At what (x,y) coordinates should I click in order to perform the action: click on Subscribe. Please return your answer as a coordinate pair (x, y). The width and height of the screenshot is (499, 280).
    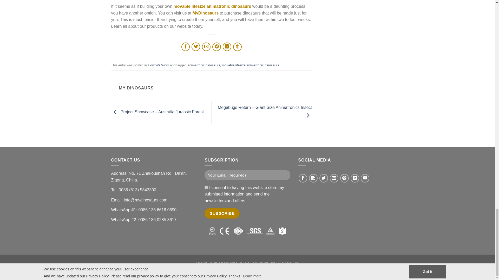
    Looking at the image, I should click on (222, 213).